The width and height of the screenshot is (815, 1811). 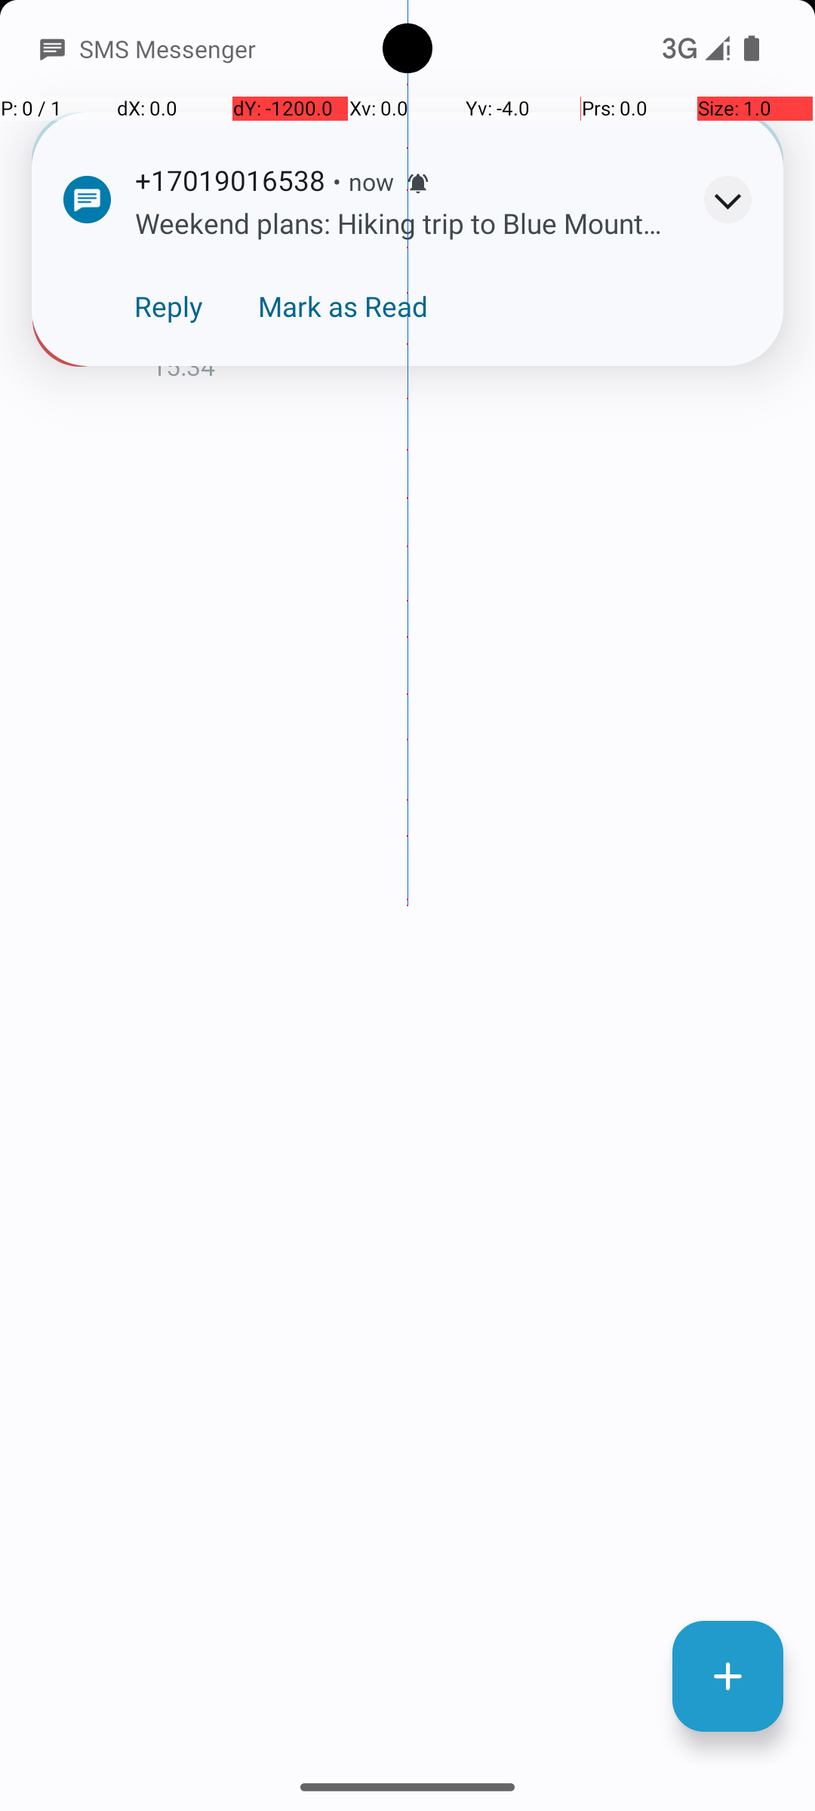 I want to click on Mark as Read, so click(x=343, y=306).